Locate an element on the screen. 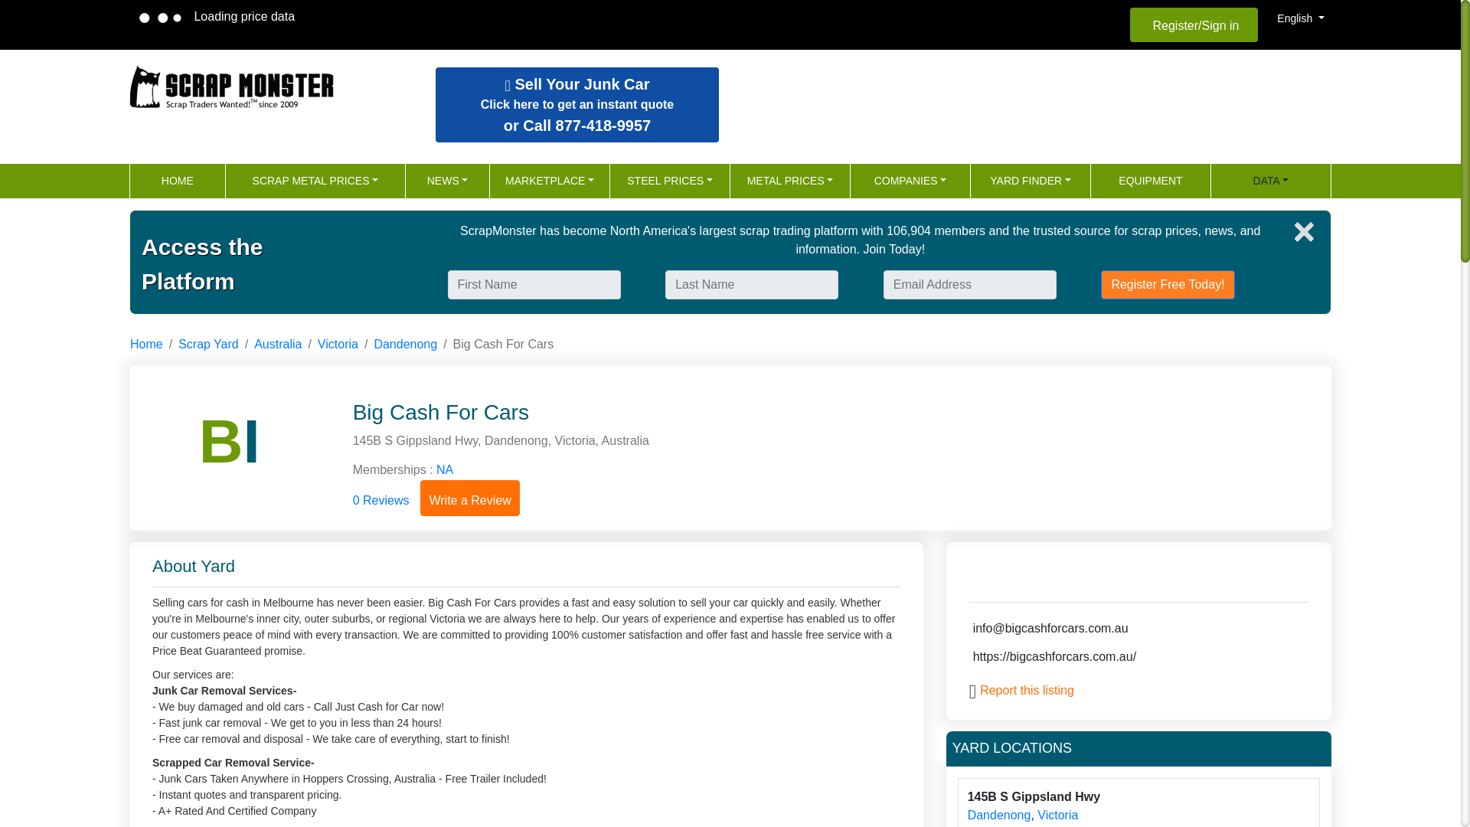 This screenshot has height=827, width=1470. NEWS is located at coordinates (577, 104).